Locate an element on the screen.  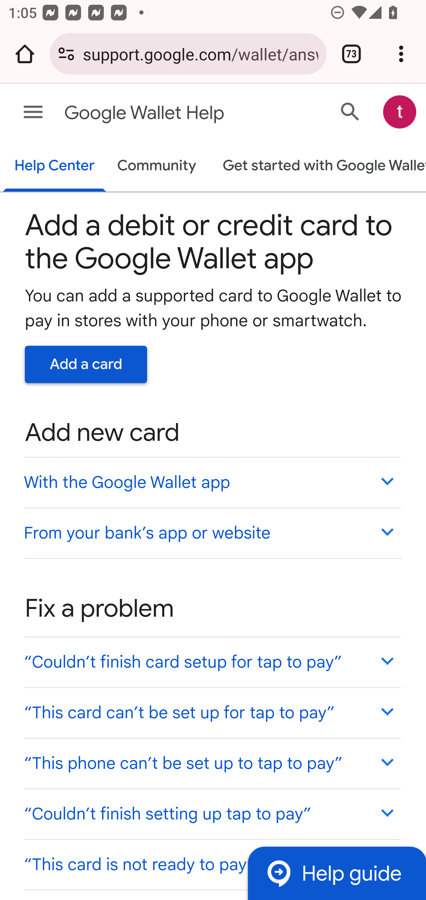
“Couldn’t finish card setup for tap to pay” is located at coordinates (212, 662).